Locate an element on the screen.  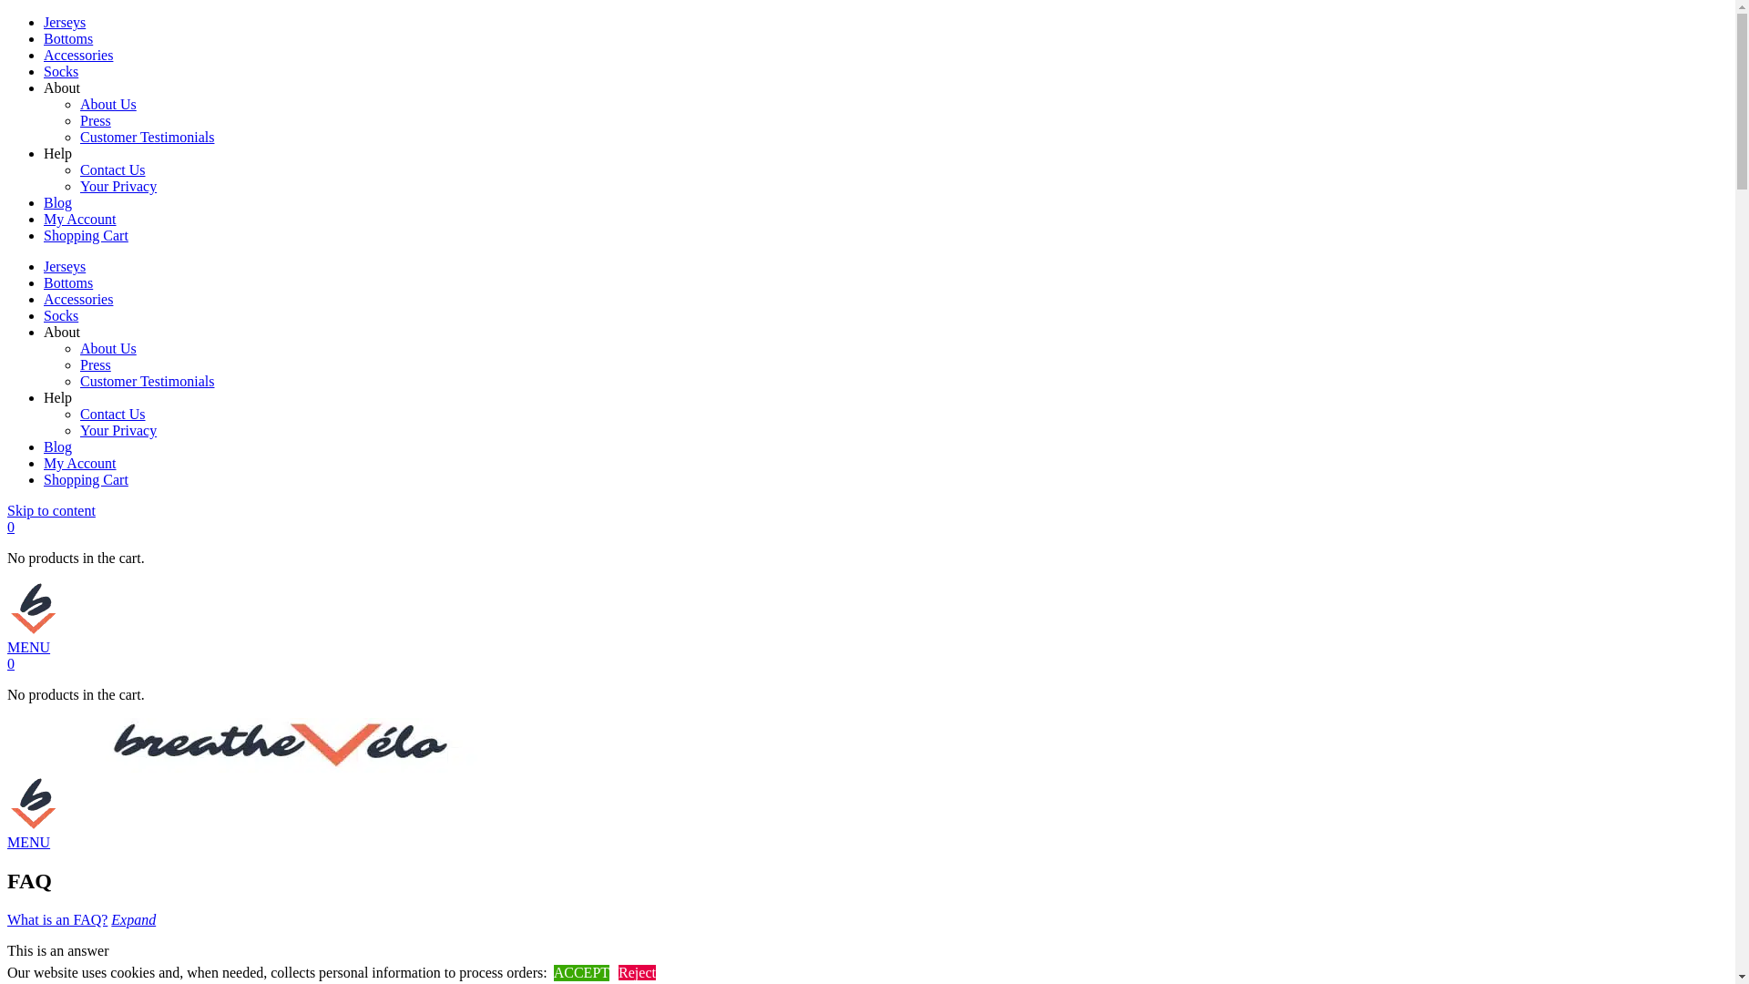
0 is located at coordinates (11, 663).